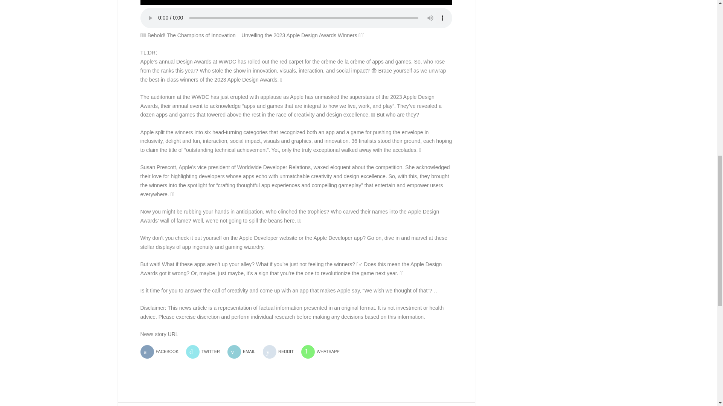 This screenshot has width=723, height=406. Describe the element at coordinates (206, 352) in the screenshot. I see `Share on Twitter` at that location.